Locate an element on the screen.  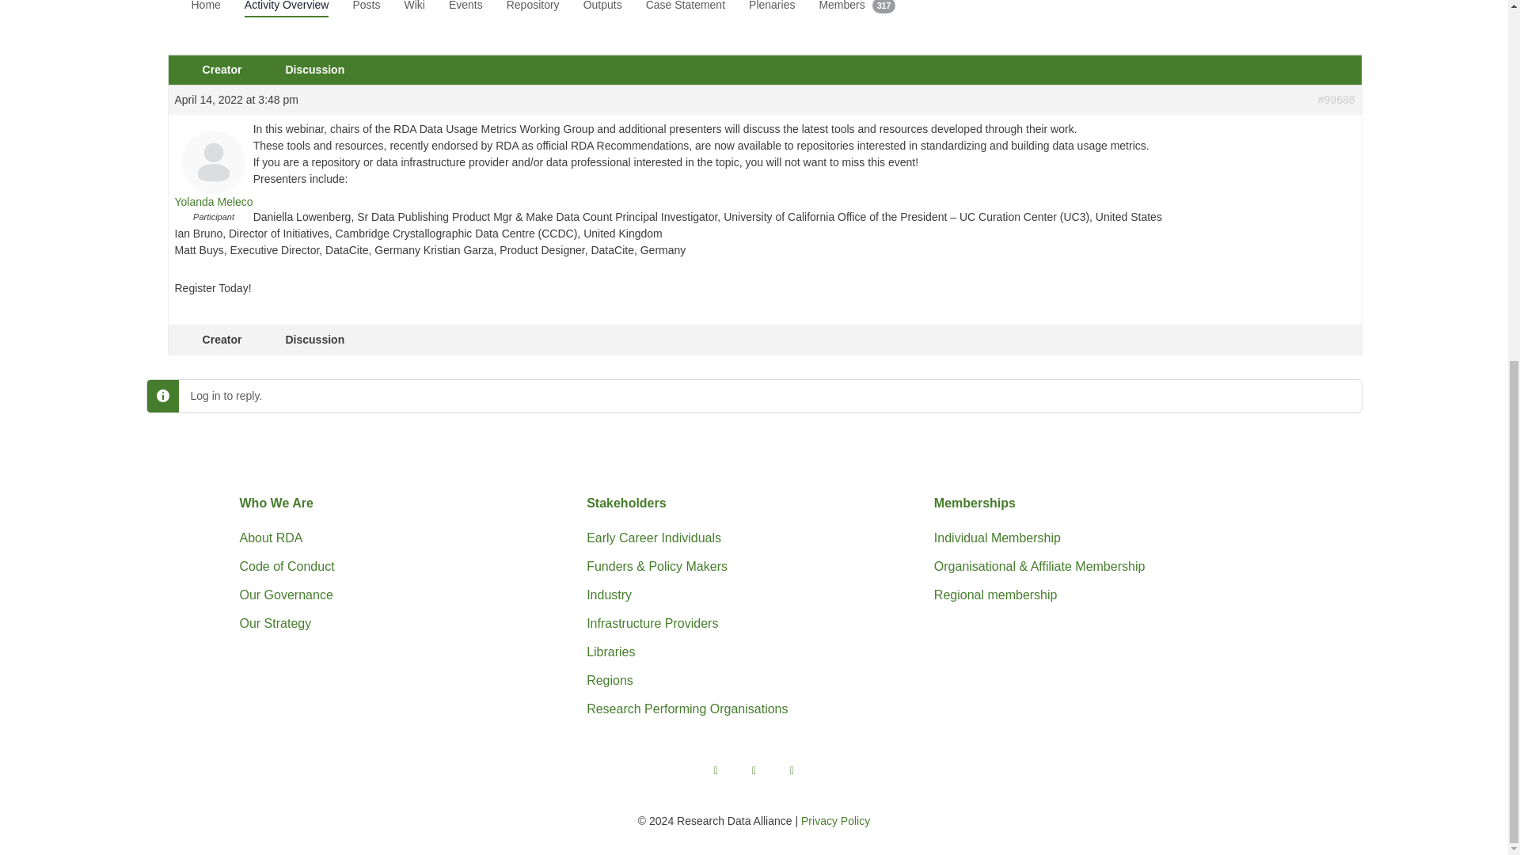
View Yolanda Meleco's profile is located at coordinates (213, 179).